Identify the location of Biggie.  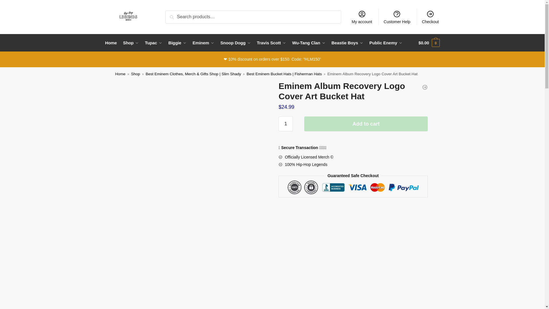
(177, 43).